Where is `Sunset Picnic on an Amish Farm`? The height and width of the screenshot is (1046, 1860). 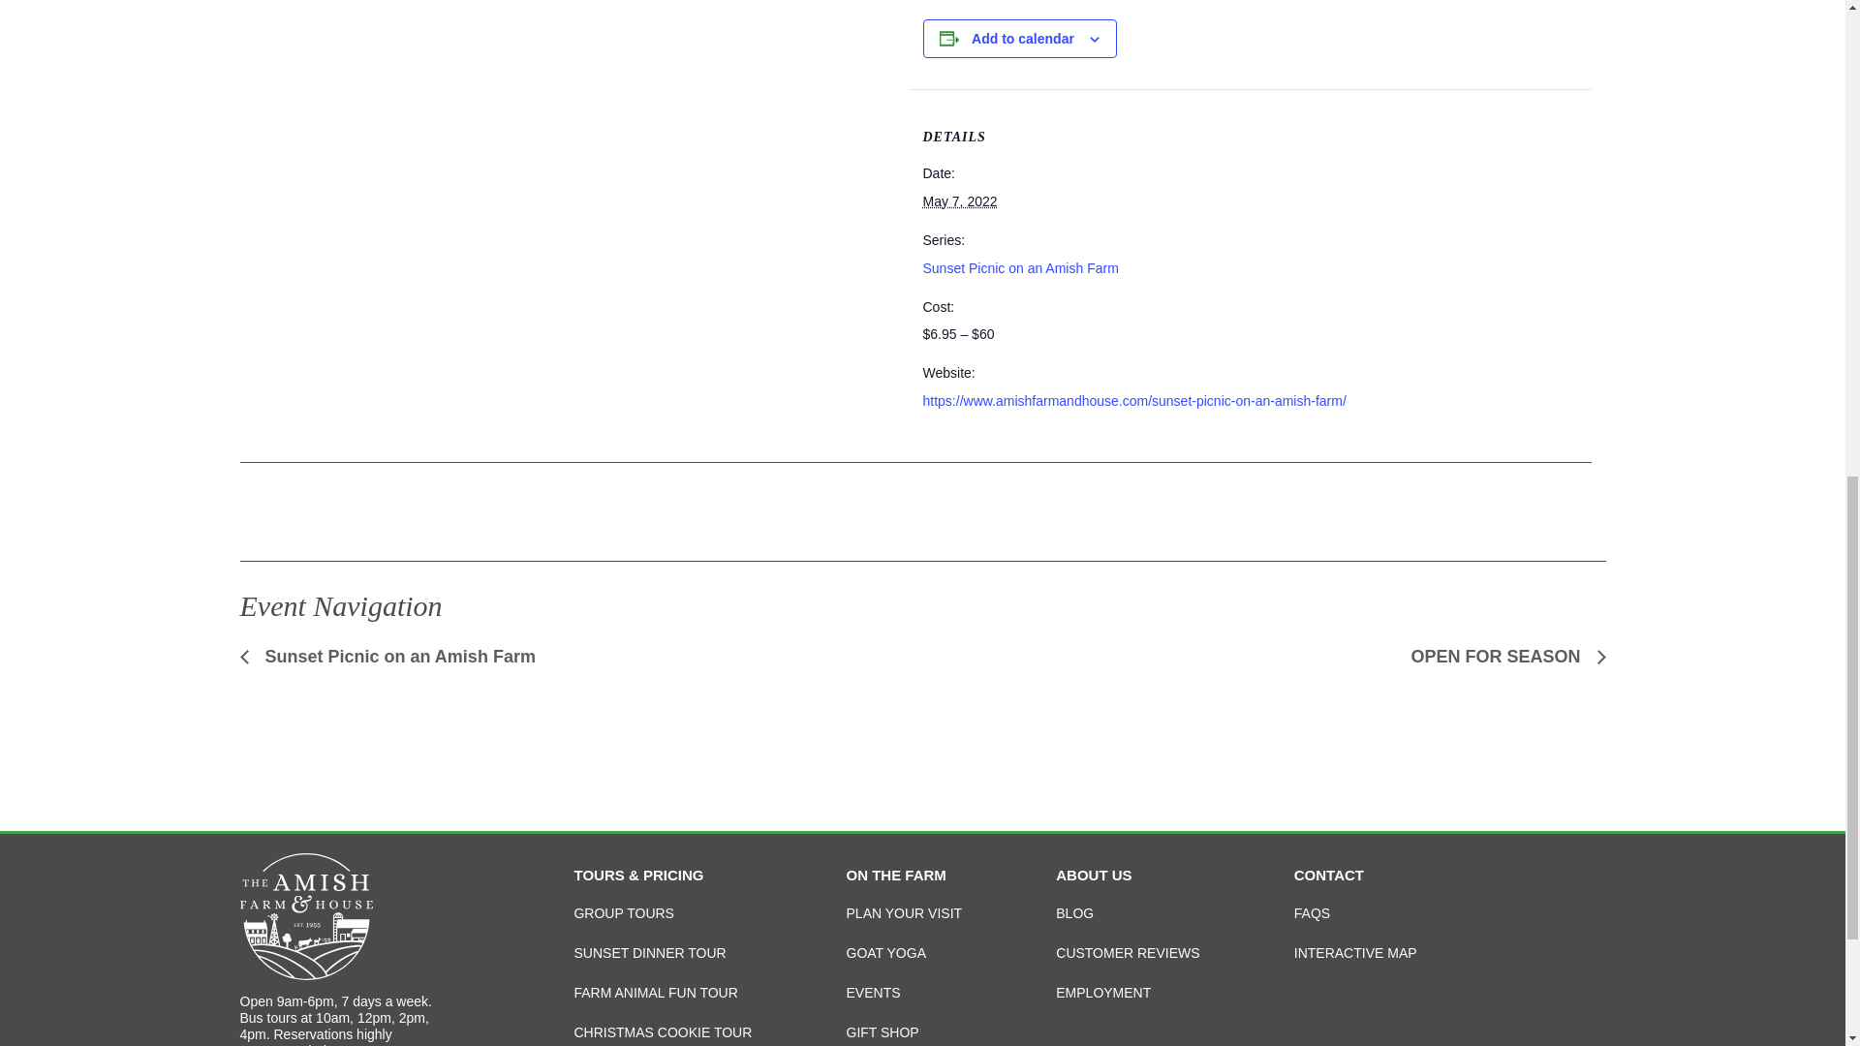 Sunset Picnic on an Amish Farm is located at coordinates (1019, 267).